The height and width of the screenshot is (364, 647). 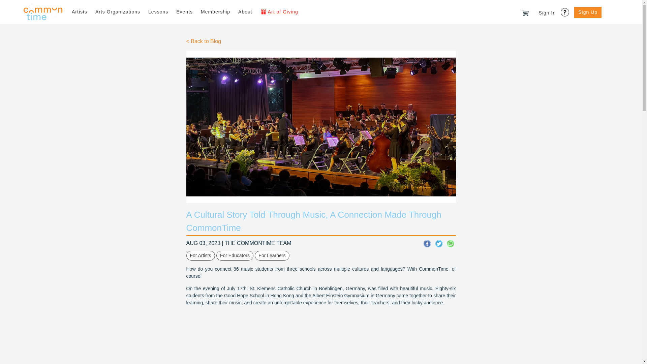 I want to click on Lessons, so click(x=158, y=12).